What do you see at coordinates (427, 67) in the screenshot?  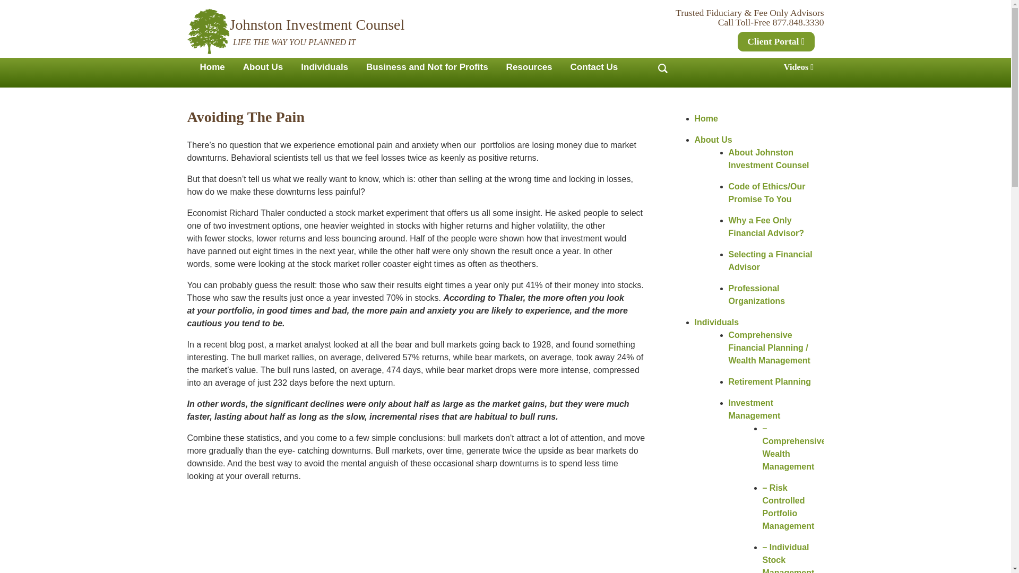 I see `Business and Not for Profits` at bounding box center [427, 67].